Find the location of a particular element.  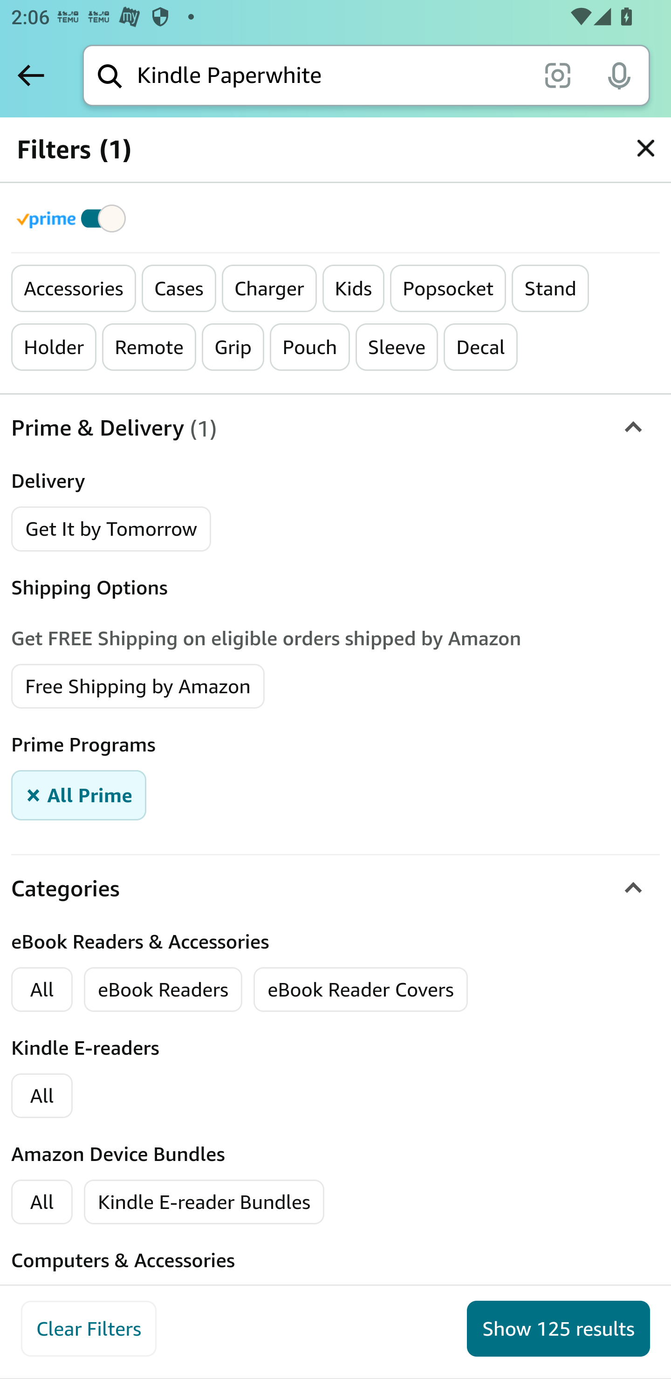

Show 125 results is located at coordinates (558, 1329).